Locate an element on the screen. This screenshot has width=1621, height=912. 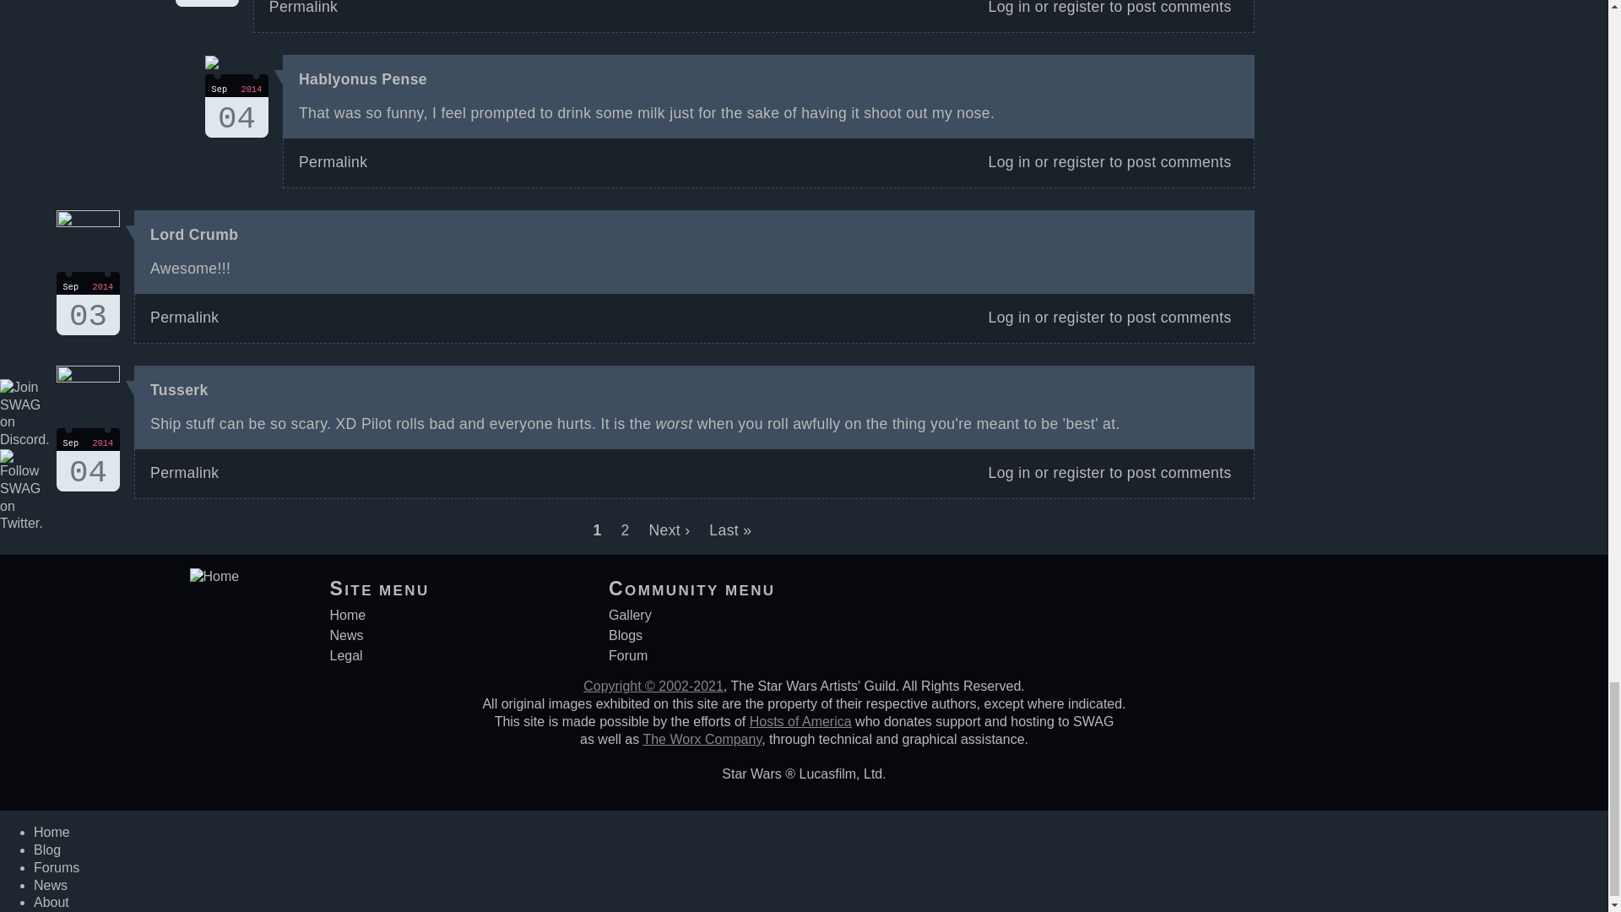
Go to next page is located at coordinates (194, 235).